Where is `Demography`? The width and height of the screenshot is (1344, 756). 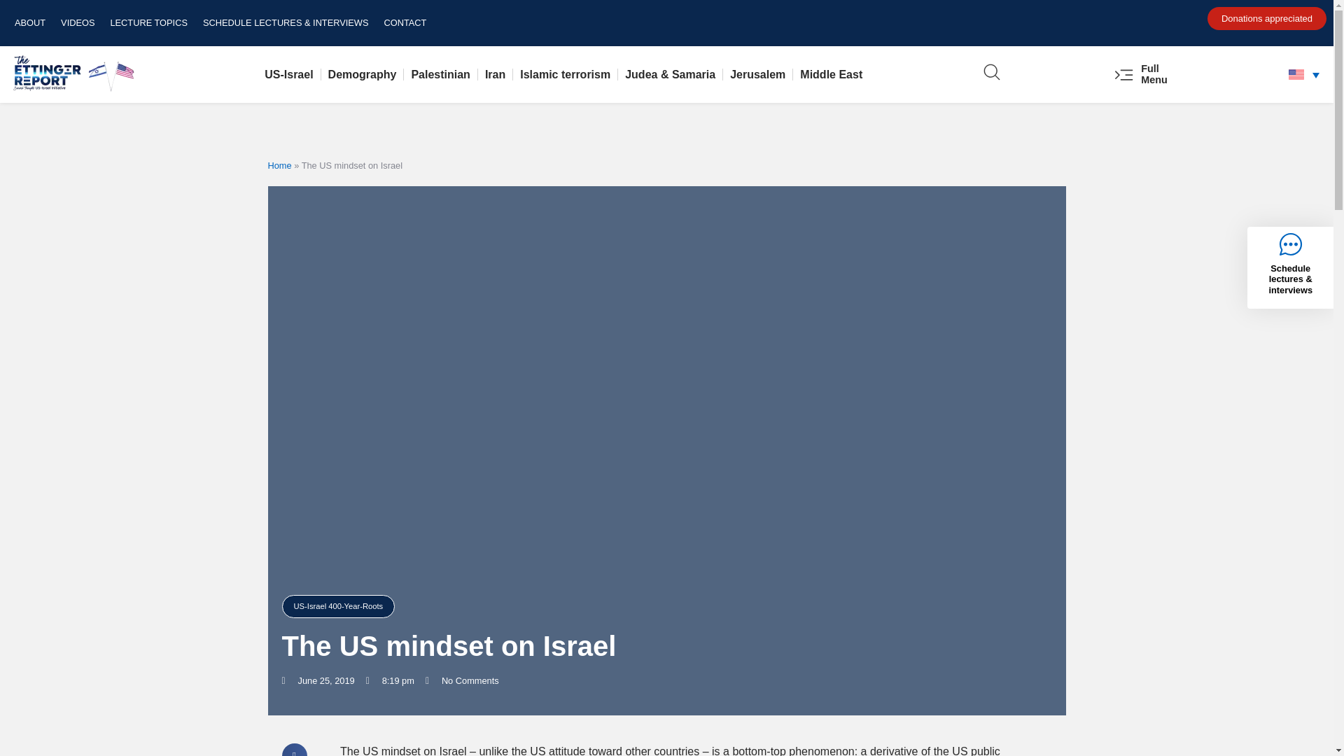 Demography is located at coordinates (363, 74).